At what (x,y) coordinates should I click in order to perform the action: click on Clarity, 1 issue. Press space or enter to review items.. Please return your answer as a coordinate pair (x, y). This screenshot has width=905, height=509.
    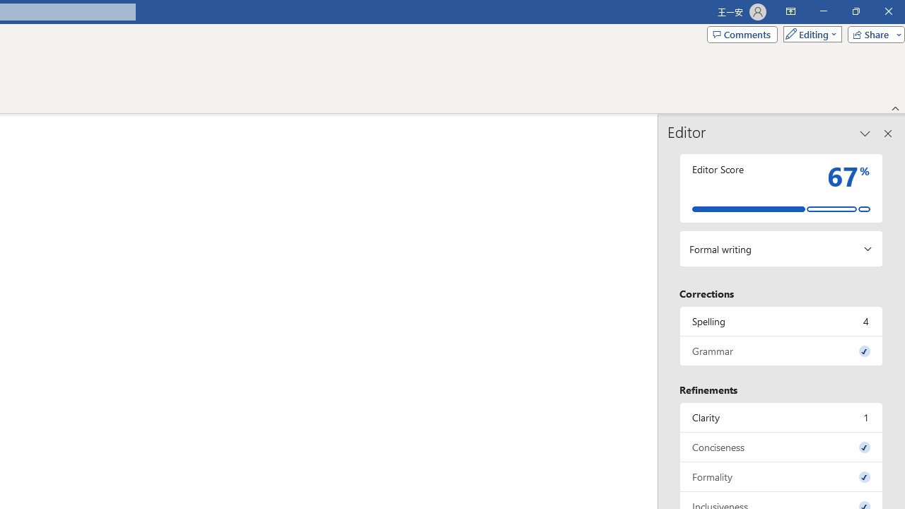
    Looking at the image, I should click on (781, 417).